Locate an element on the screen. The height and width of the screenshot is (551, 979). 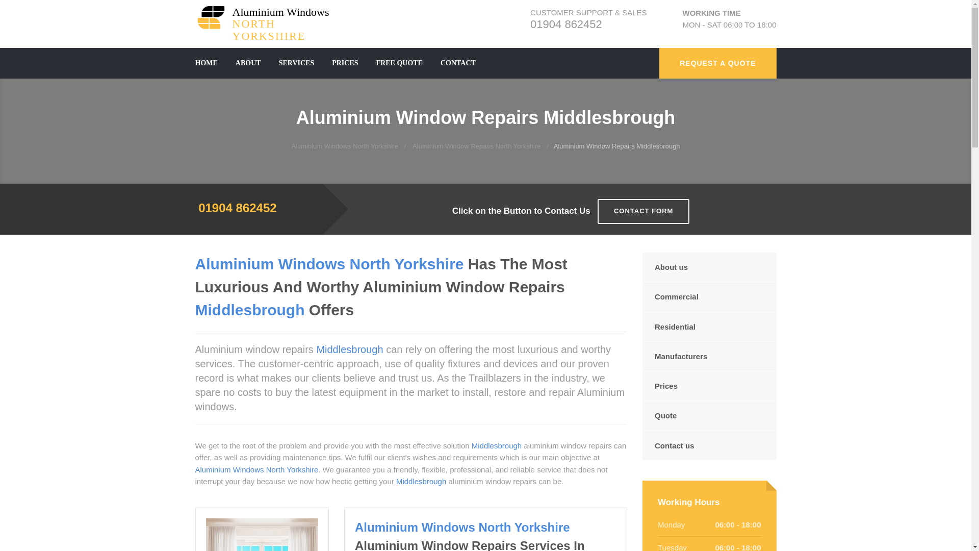
Aluminium Windows North Yorkshire is located at coordinates (476, 146).